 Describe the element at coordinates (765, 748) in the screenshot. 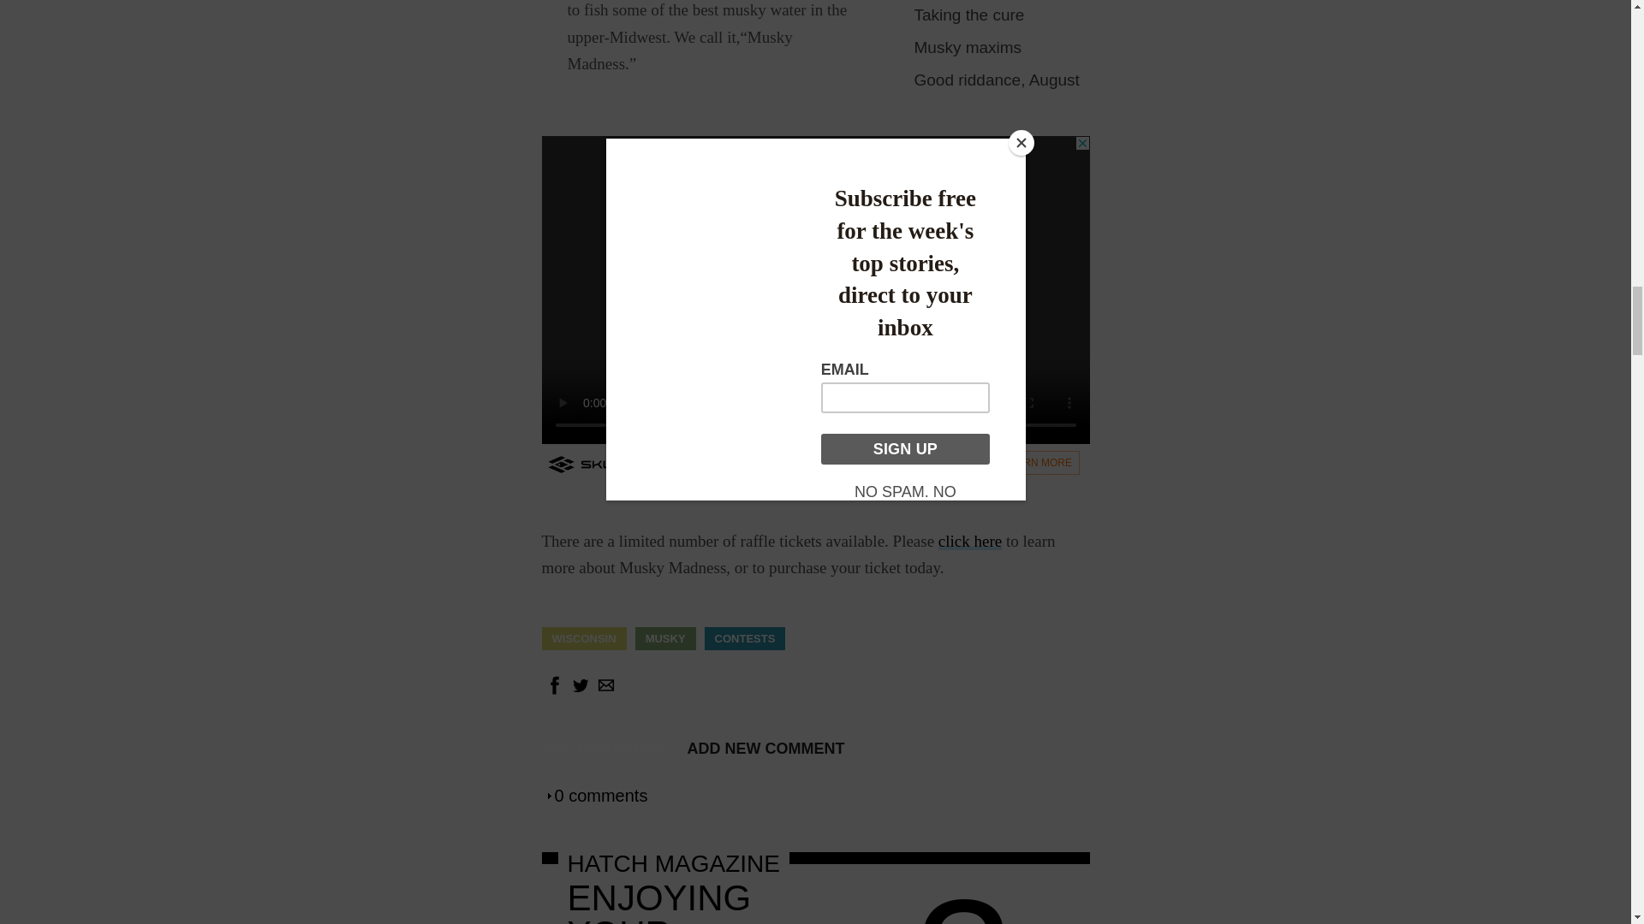

I see `ADD NEW COMMENT` at that location.